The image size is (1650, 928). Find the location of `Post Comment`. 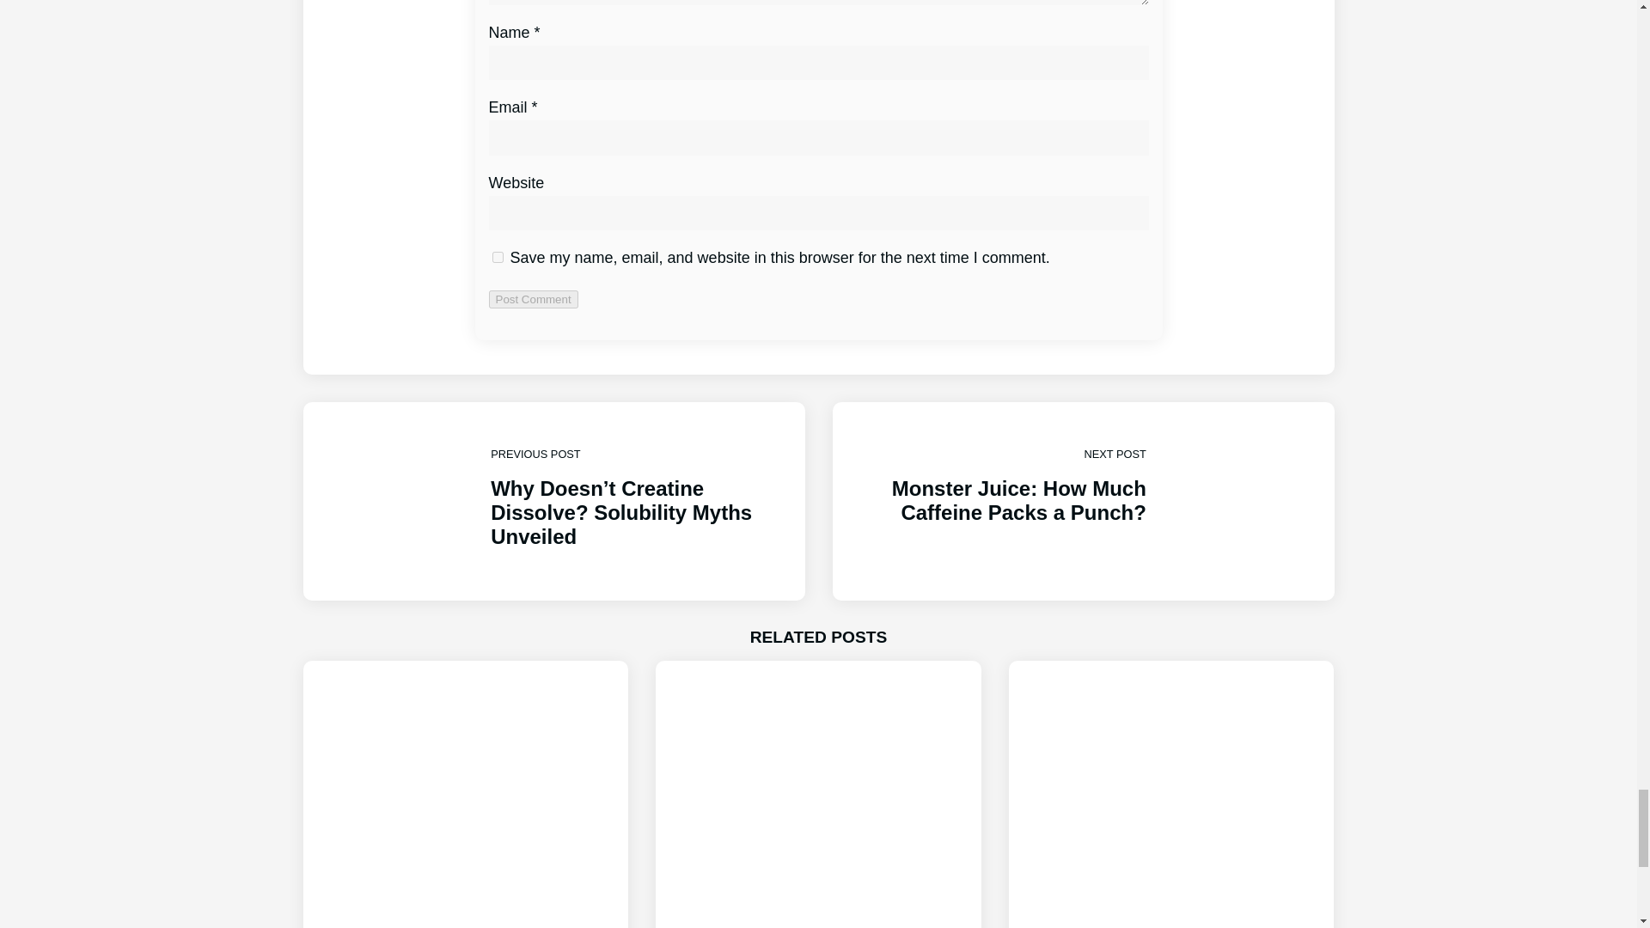

Post Comment is located at coordinates (533, 299).